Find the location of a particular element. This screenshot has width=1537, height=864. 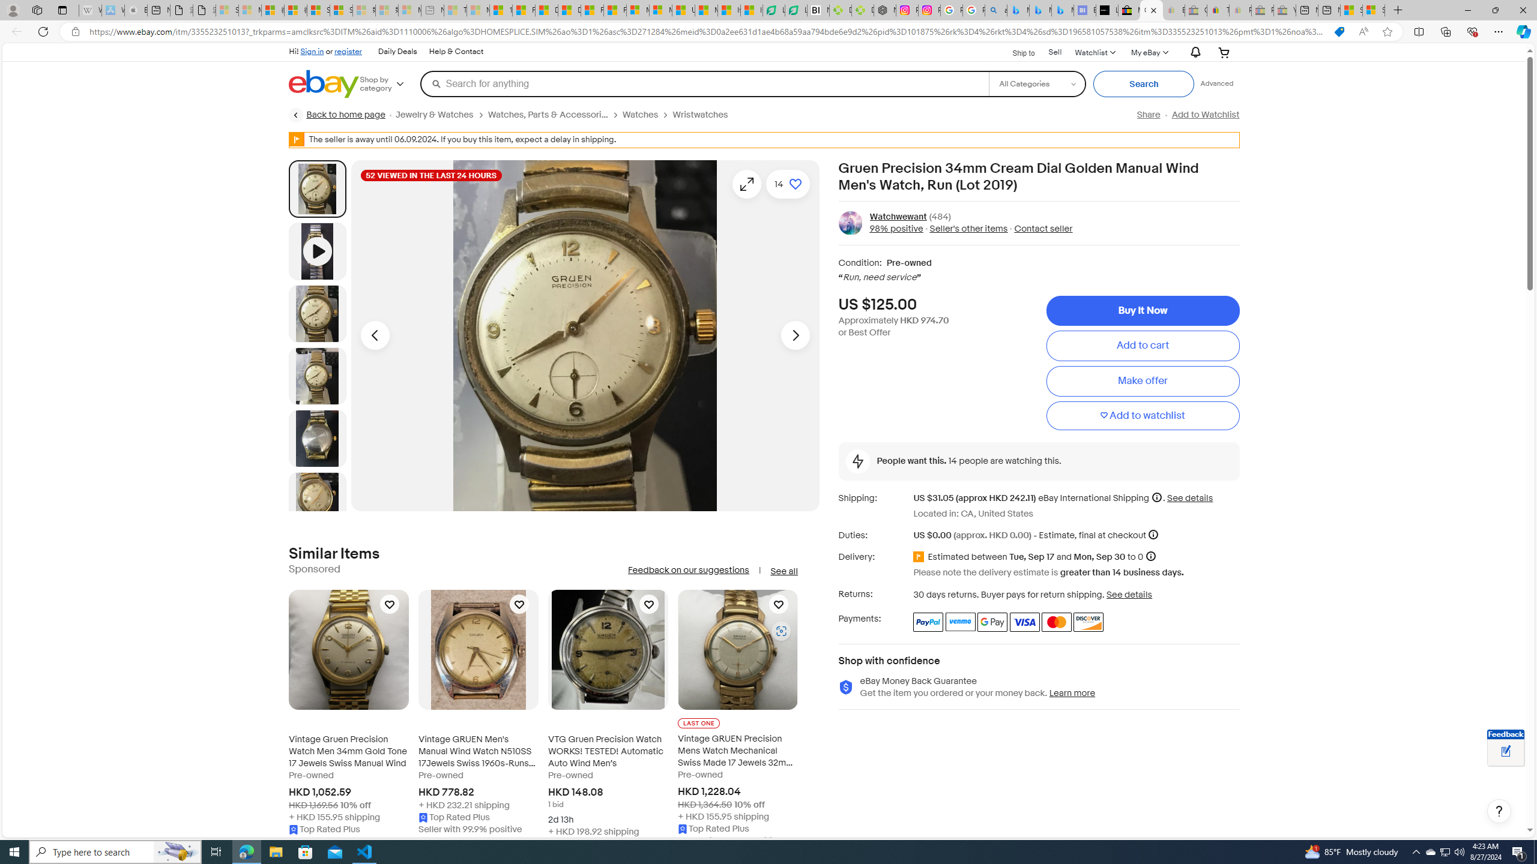

Ship to is located at coordinates (1016, 53).